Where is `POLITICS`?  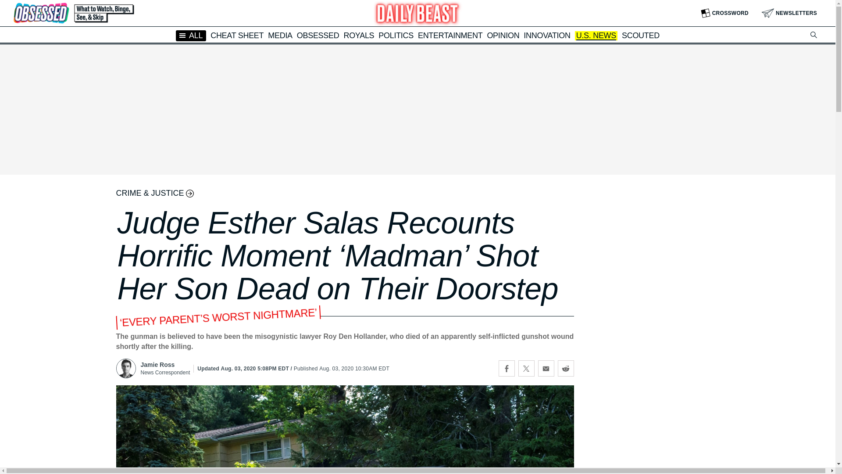 POLITICS is located at coordinates (396, 35).